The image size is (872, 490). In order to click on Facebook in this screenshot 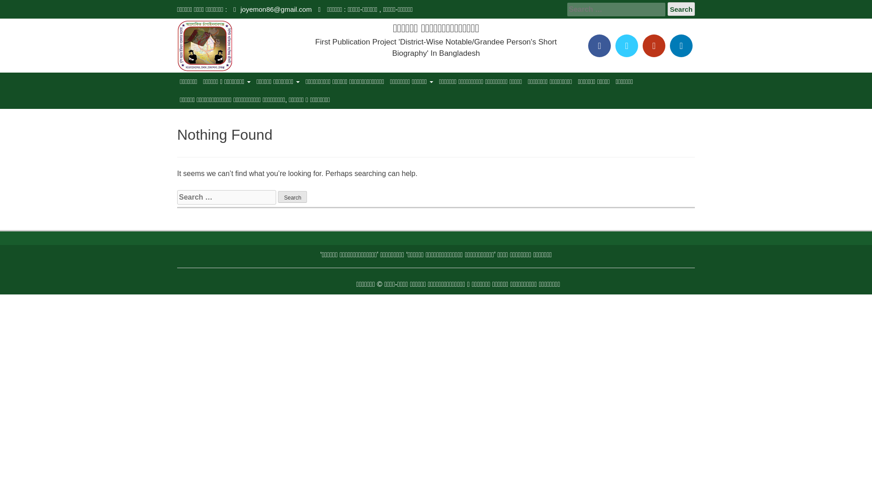, I will do `click(599, 45)`.